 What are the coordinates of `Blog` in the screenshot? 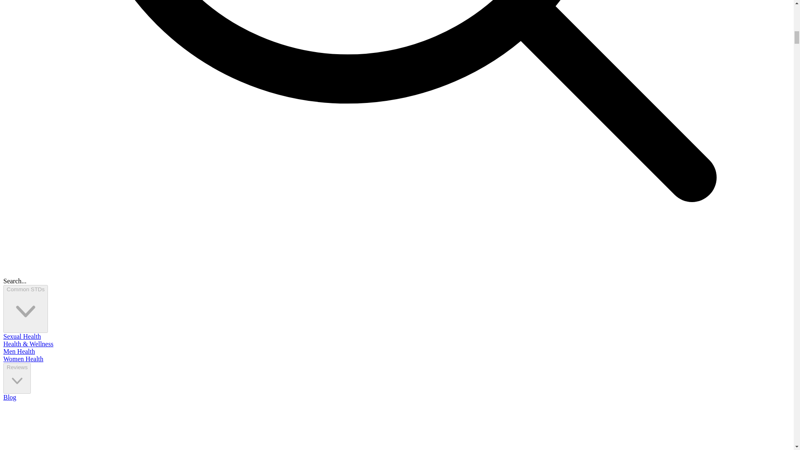 It's located at (9, 397).